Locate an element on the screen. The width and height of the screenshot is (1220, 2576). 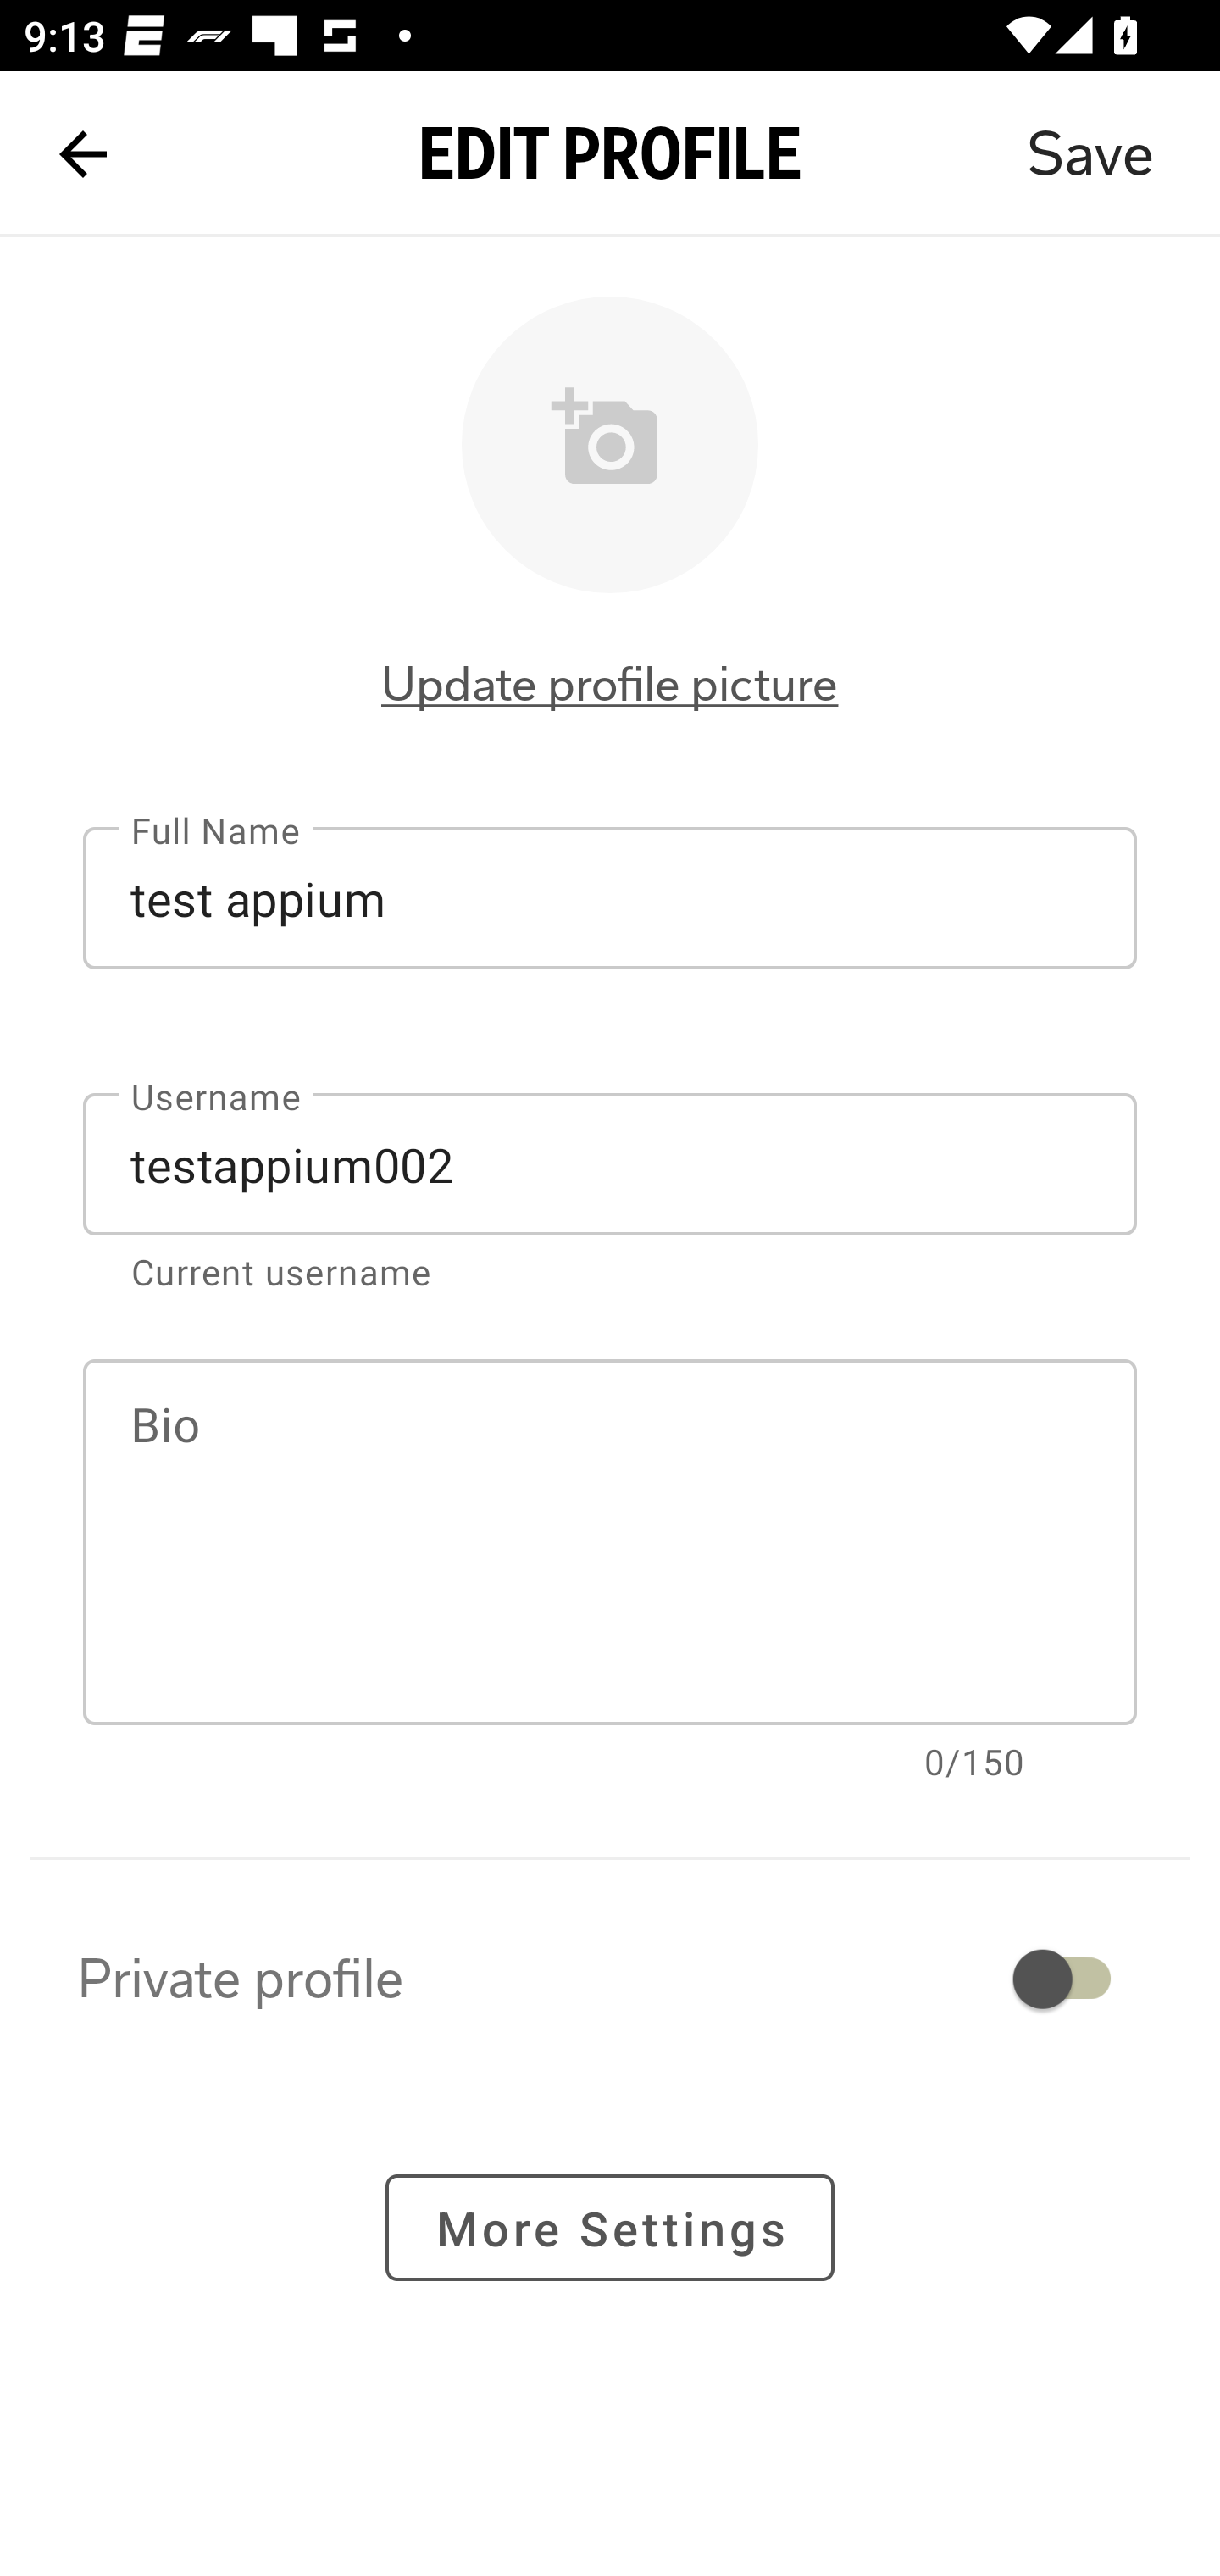
More Settings is located at coordinates (610, 2227).